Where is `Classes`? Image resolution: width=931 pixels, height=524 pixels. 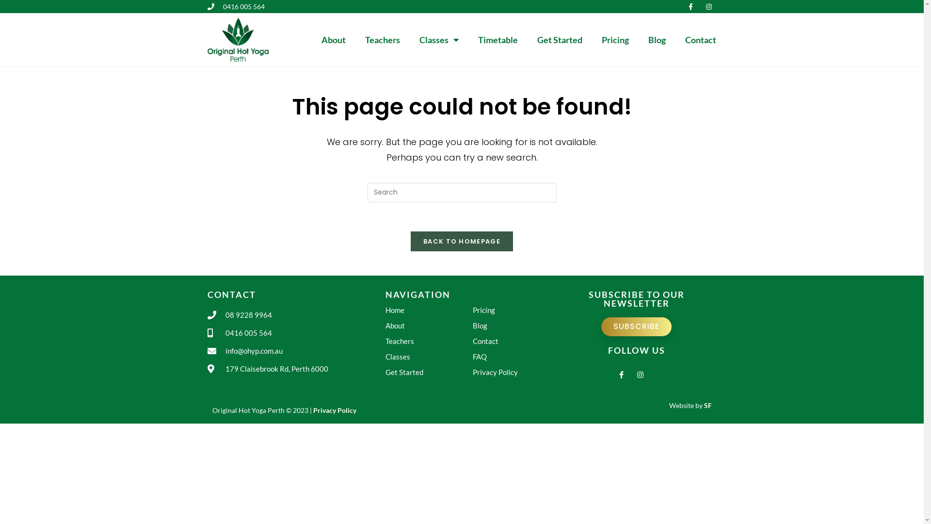 Classes is located at coordinates (439, 40).